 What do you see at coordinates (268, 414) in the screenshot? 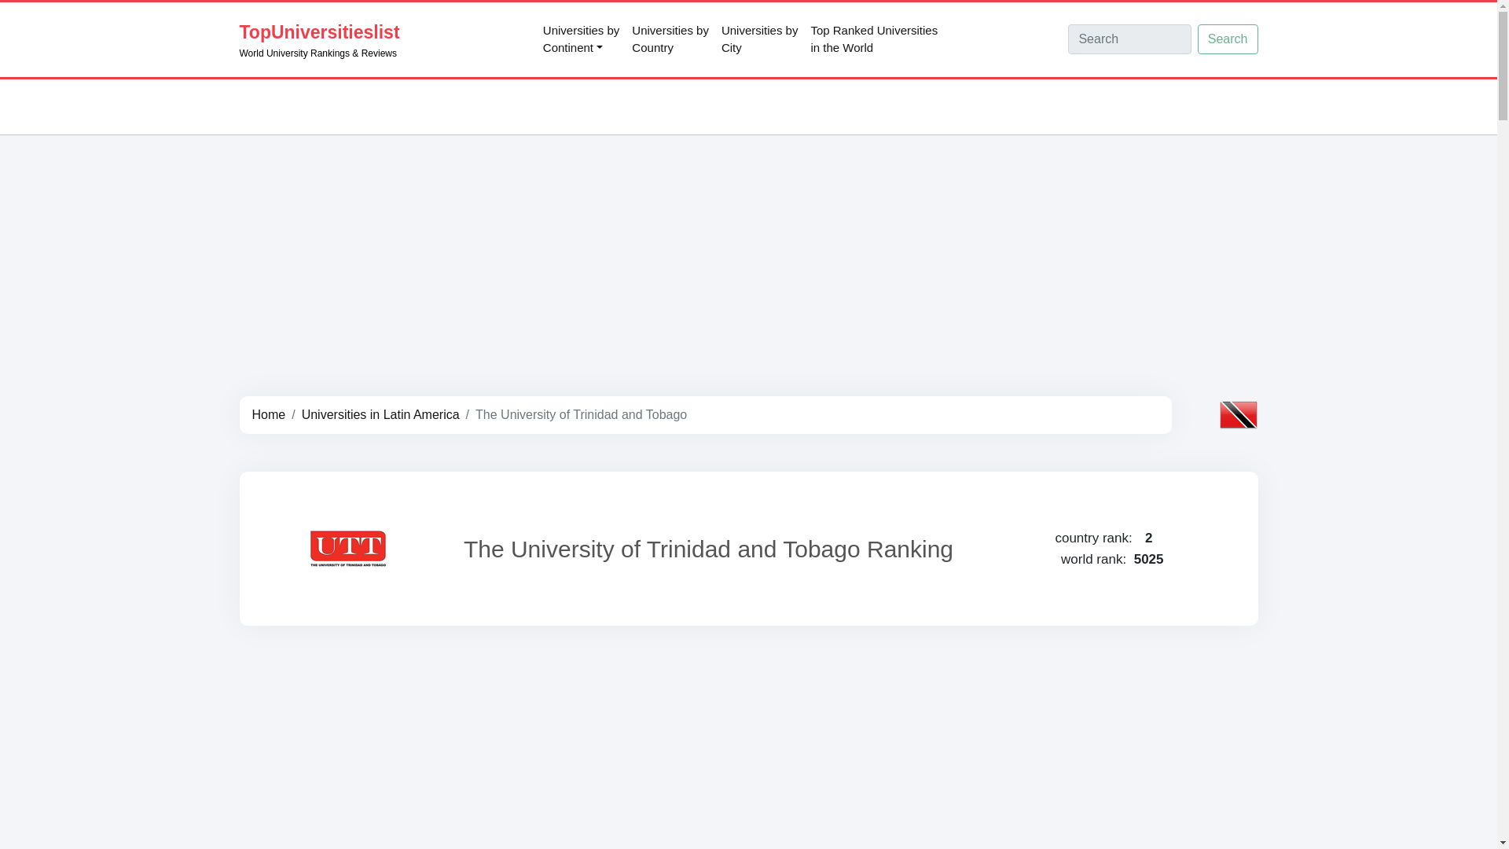
I see `Universities in Latin America` at bounding box center [268, 414].